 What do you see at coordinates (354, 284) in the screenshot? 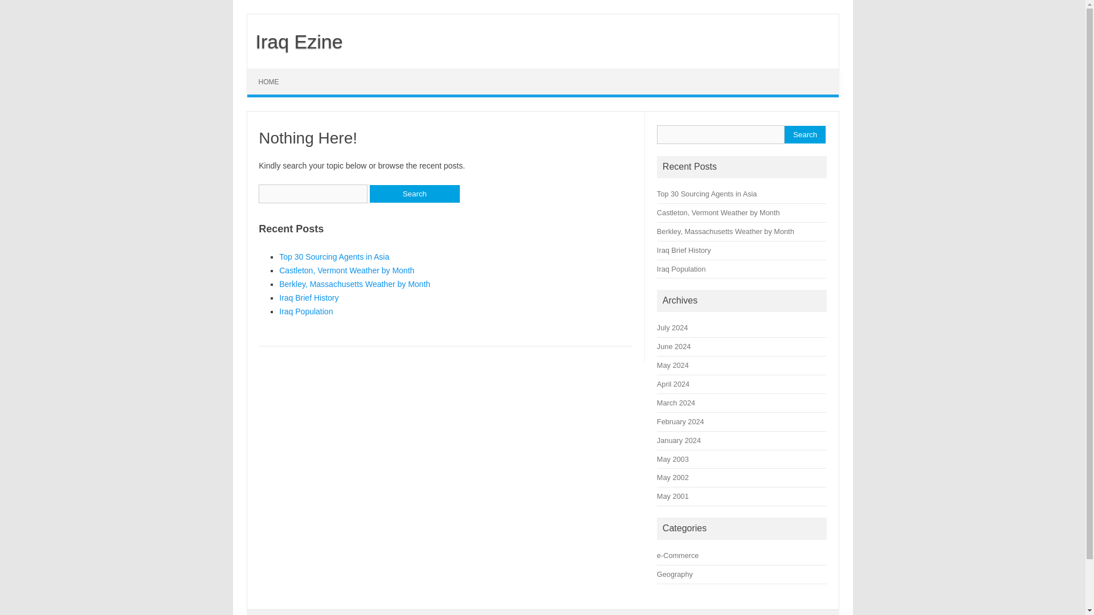
I see `Berkley, Massachusetts Weather by Month` at bounding box center [354, 284].